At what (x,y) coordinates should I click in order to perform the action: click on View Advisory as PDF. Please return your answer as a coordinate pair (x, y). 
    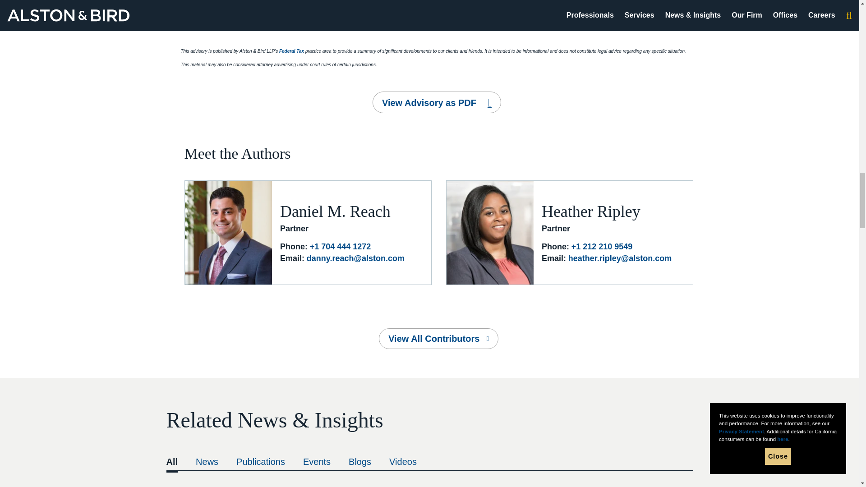
    Looking at the image, I should click on (437, 102).